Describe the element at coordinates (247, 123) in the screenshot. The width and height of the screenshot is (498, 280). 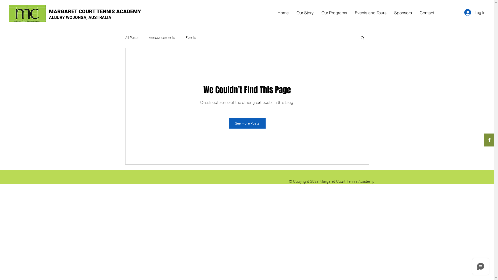
I see `See More Posts` at that location.